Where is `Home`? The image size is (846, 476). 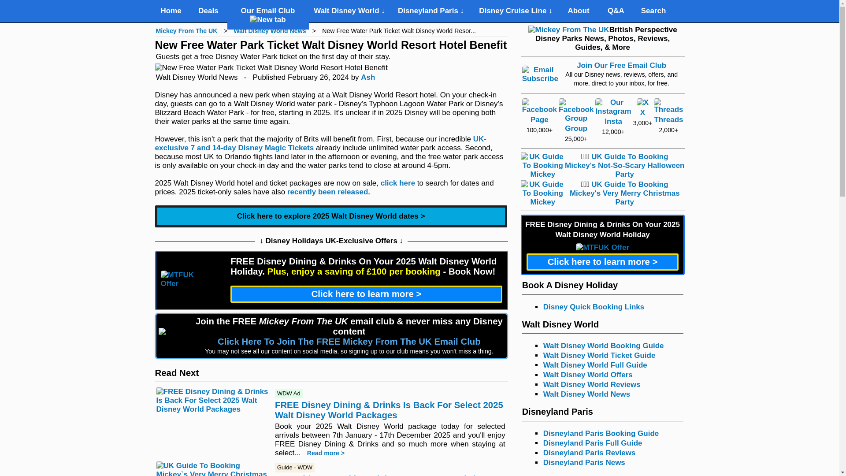 Home is located at coordinates (171, 11).